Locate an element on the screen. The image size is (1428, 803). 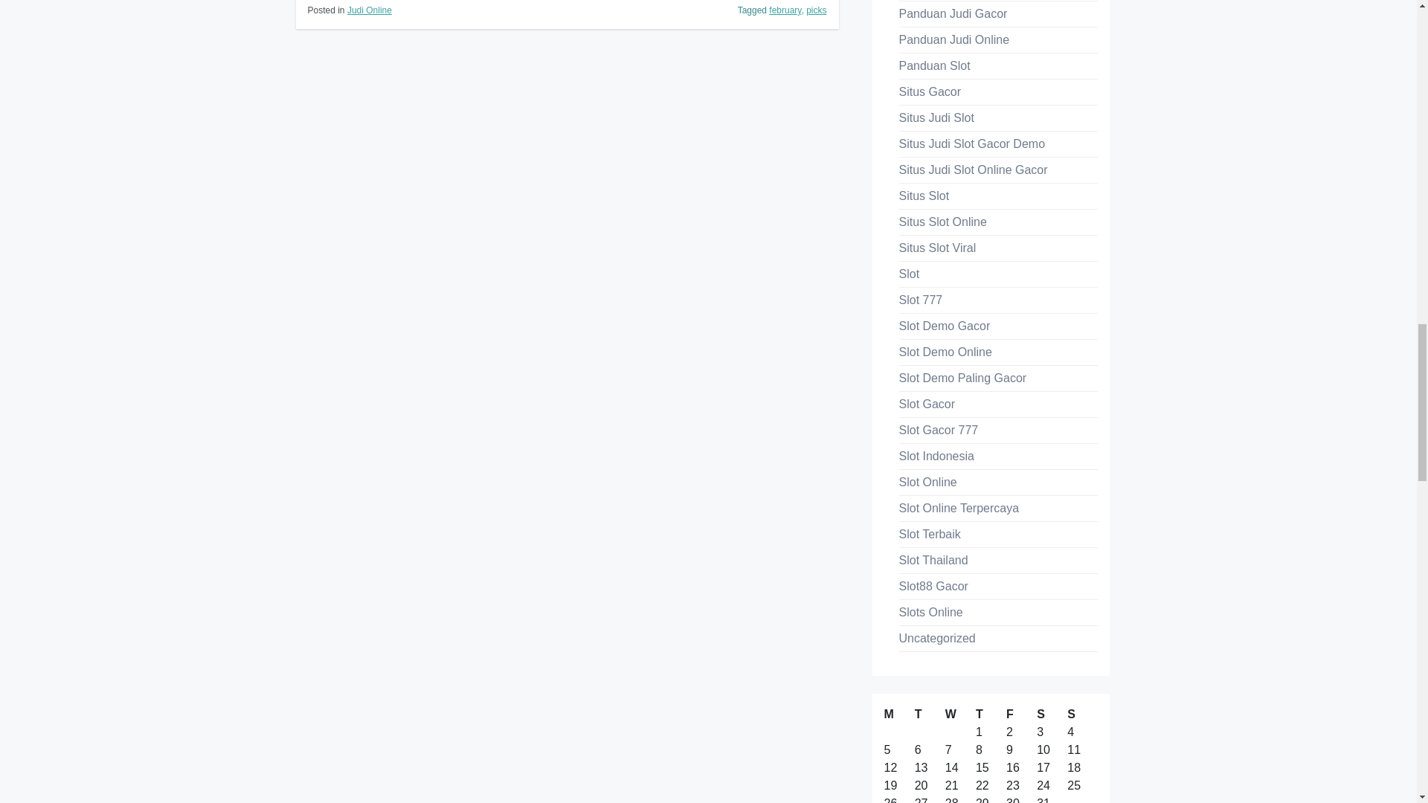
picks is located at coordinates (817, 10).